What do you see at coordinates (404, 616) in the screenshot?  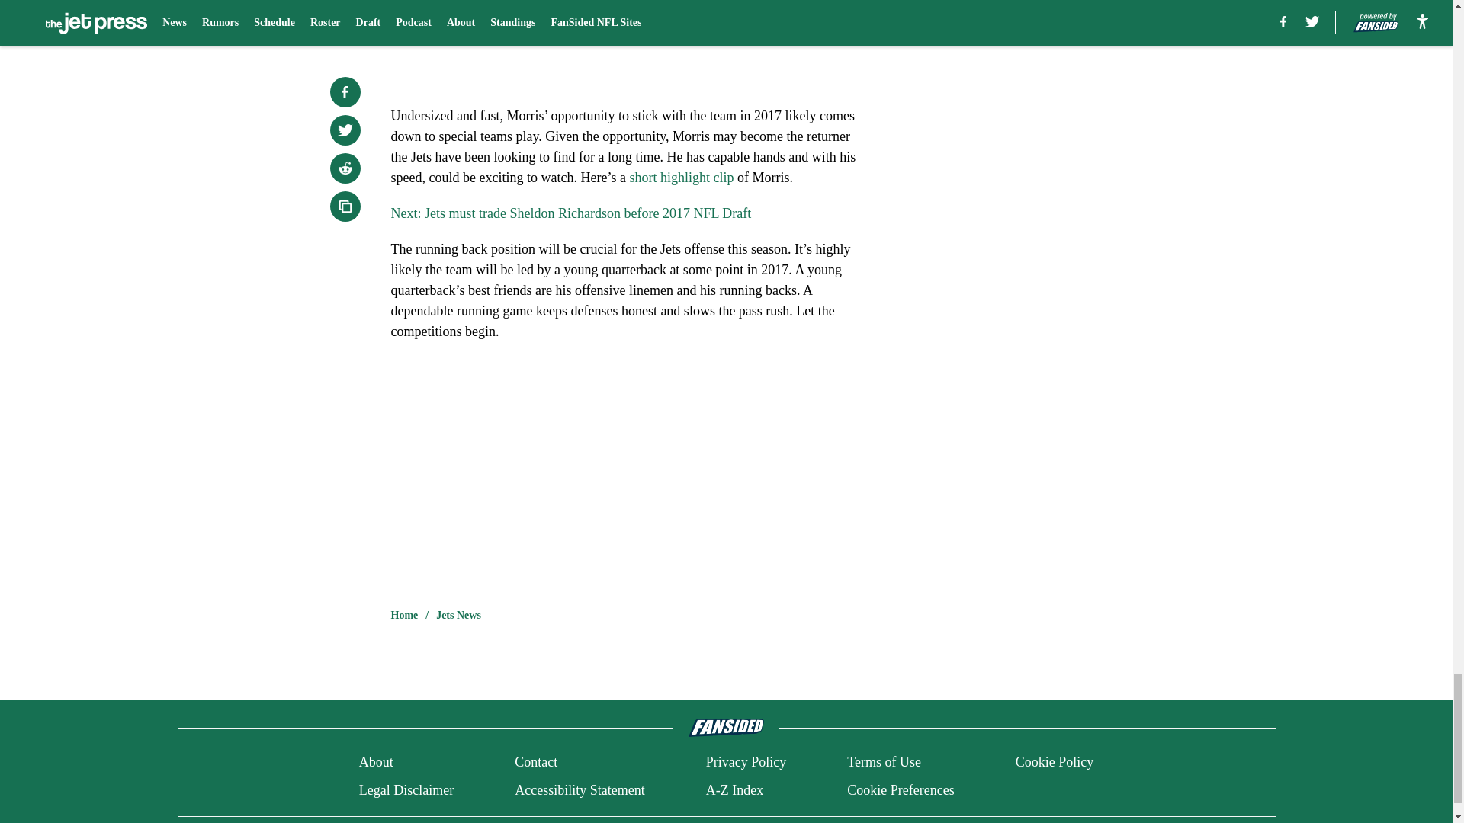 I see `Home` at bounding box center [404, 616].